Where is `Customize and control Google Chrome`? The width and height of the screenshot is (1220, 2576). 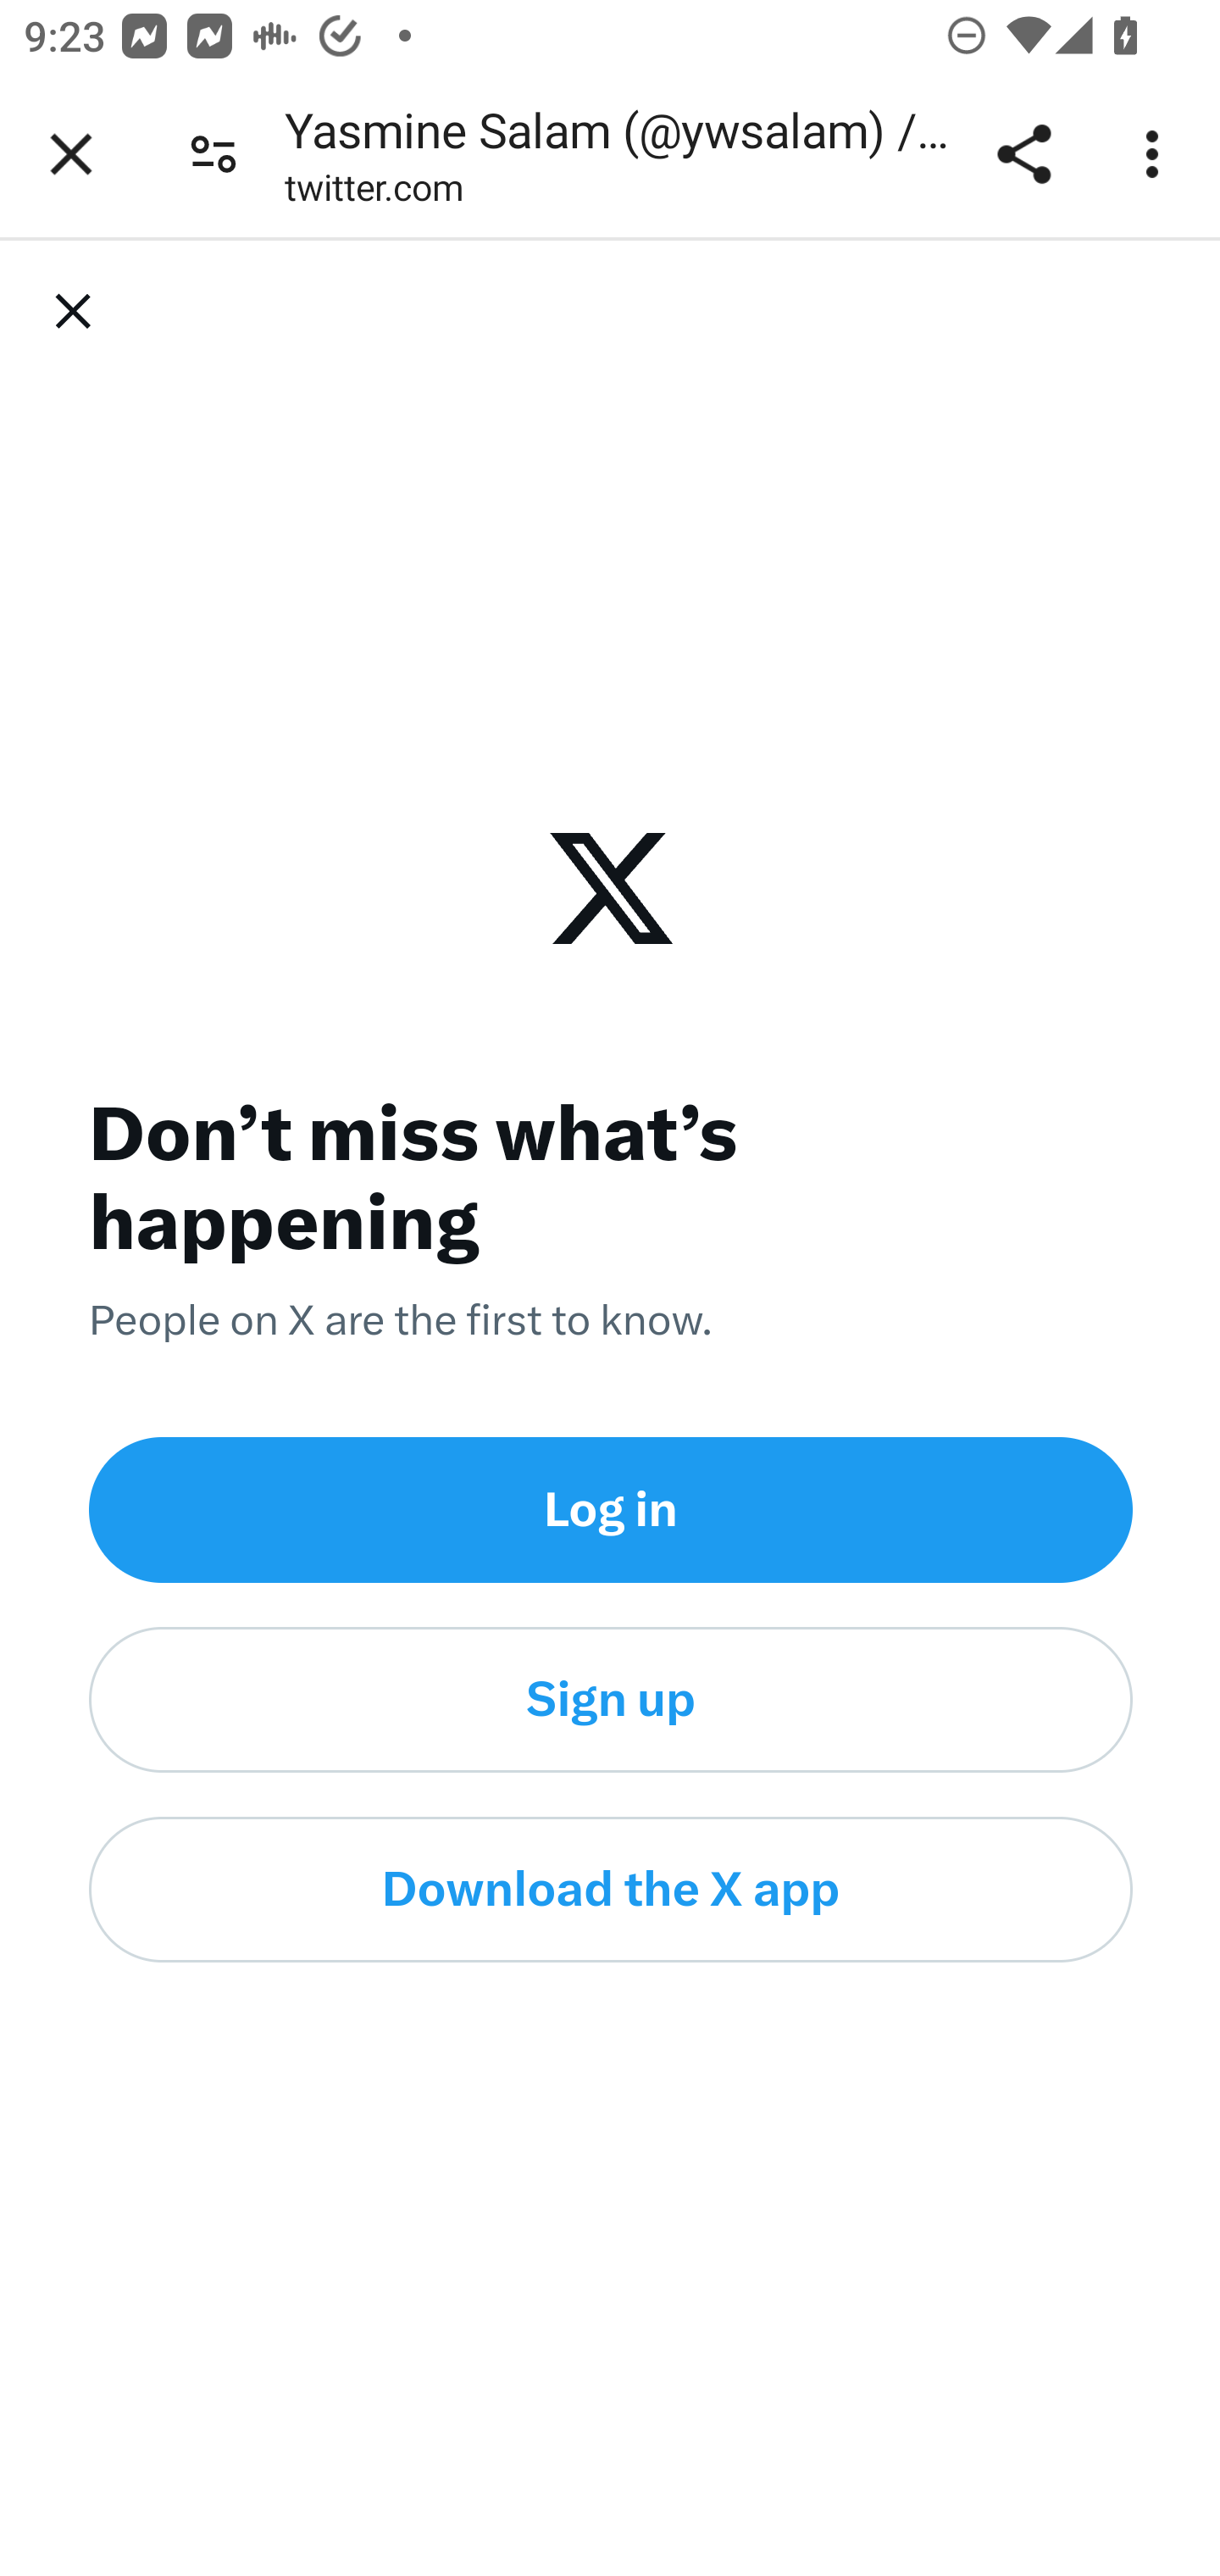 Customize and control Google Chrome is located at coordinates (1157, 154).